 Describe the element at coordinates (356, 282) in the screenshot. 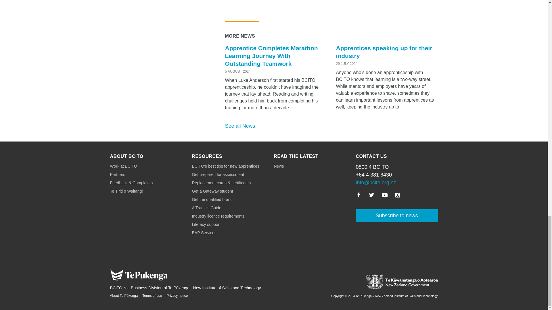

I see `Open the New Zealand Government website in a new tab. ` at that location.